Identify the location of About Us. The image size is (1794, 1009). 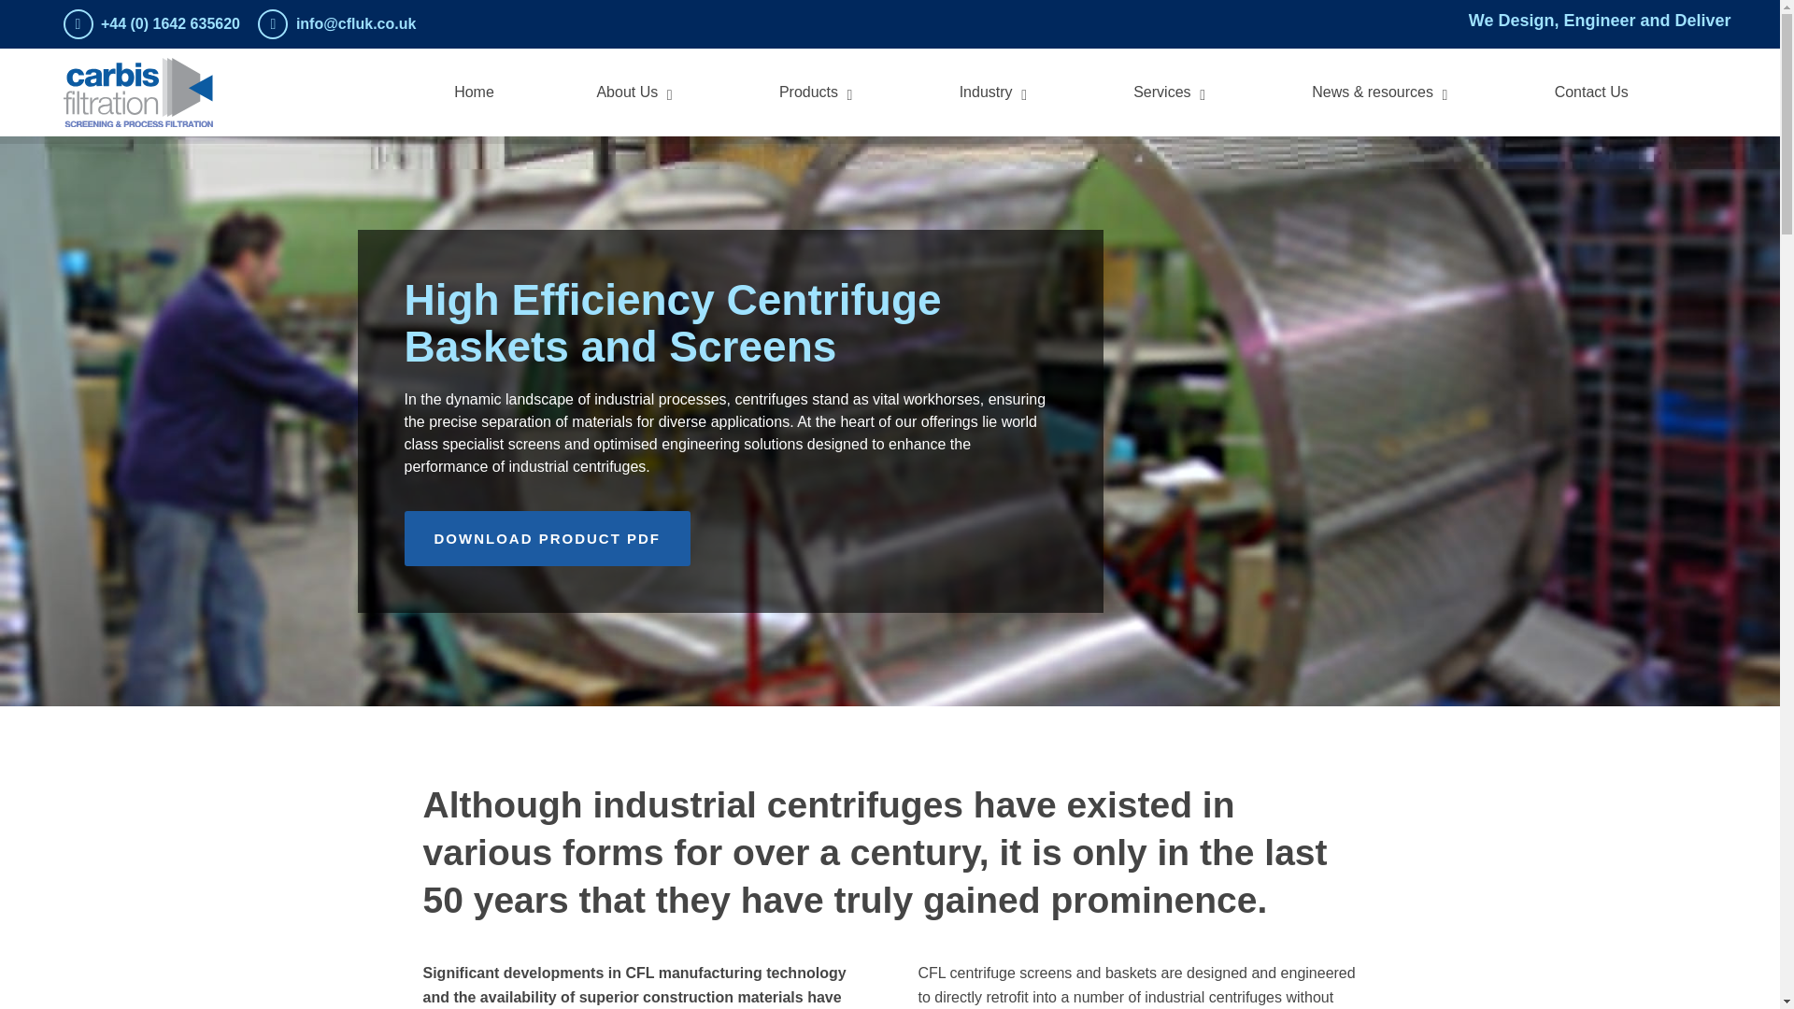
(635, 92).